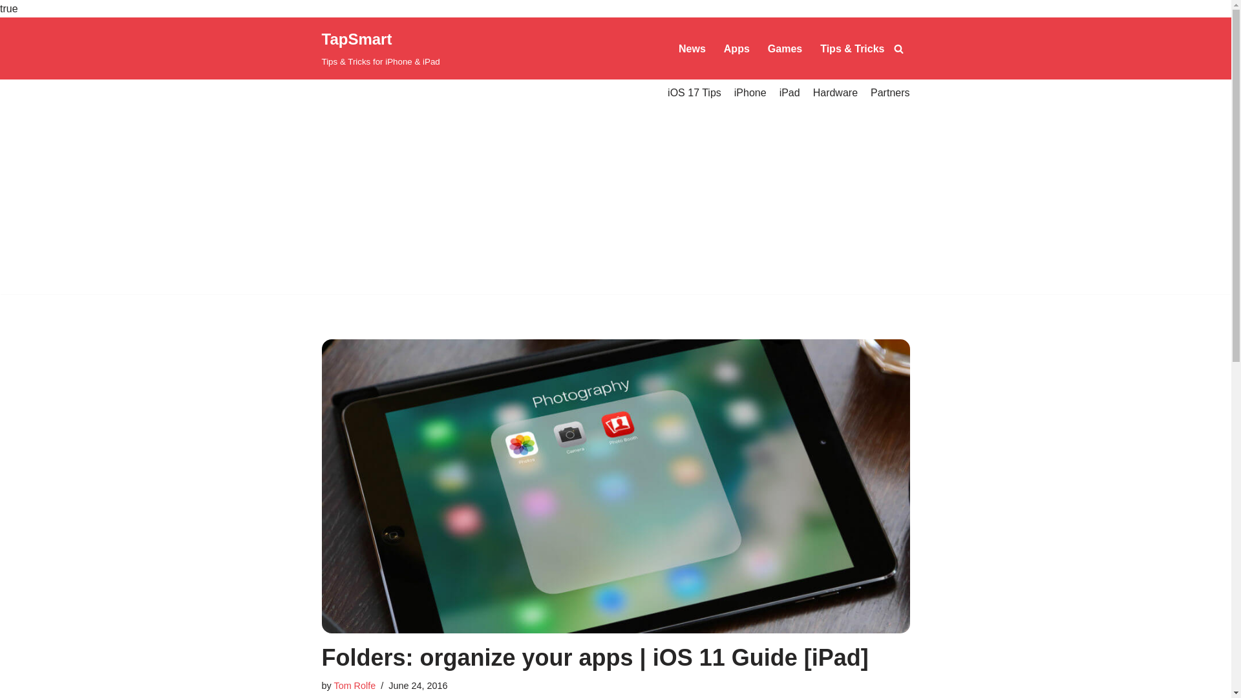 The width and height of the screenshot is (1241, 698). What do you see at coordinates (354, 686) in the screenshot?
I see `Tom Rolfe` at bounding box center [354, 686].